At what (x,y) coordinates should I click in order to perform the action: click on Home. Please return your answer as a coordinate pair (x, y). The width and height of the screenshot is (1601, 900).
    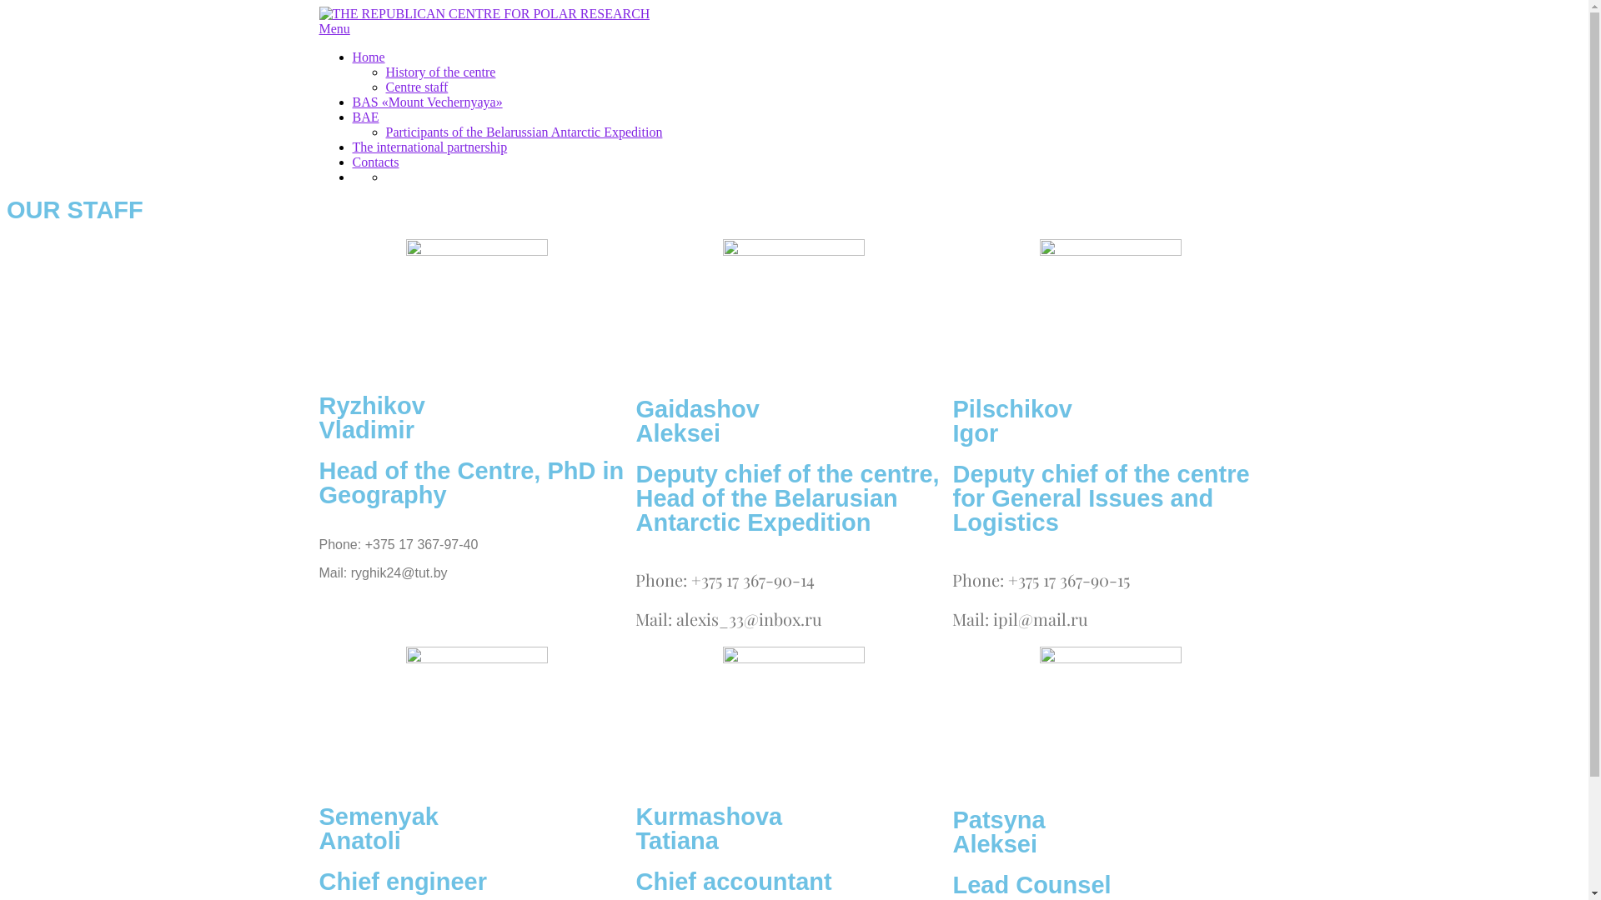
    Looking at the image, I should click on (369, 57).